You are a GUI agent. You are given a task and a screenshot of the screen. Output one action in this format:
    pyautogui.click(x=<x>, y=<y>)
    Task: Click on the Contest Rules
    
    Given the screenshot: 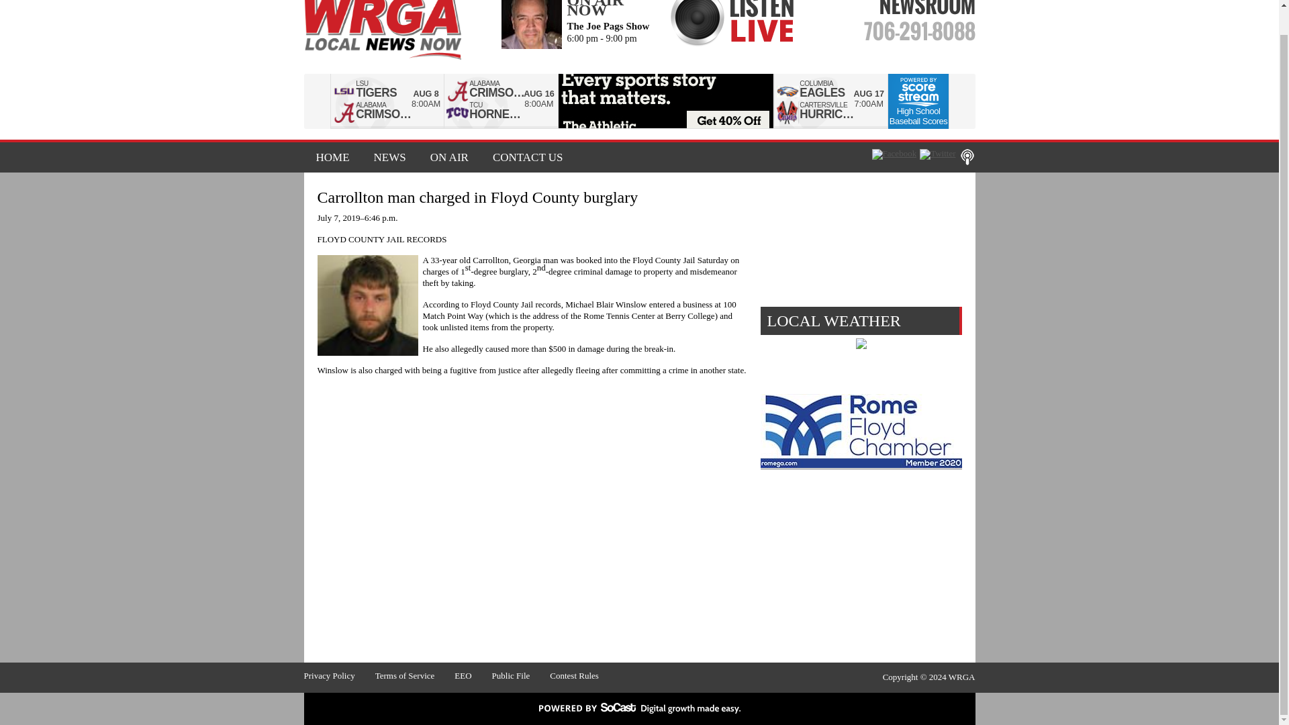 What is the action you would take?
    pyautogui.click(x=584, y=675)
    